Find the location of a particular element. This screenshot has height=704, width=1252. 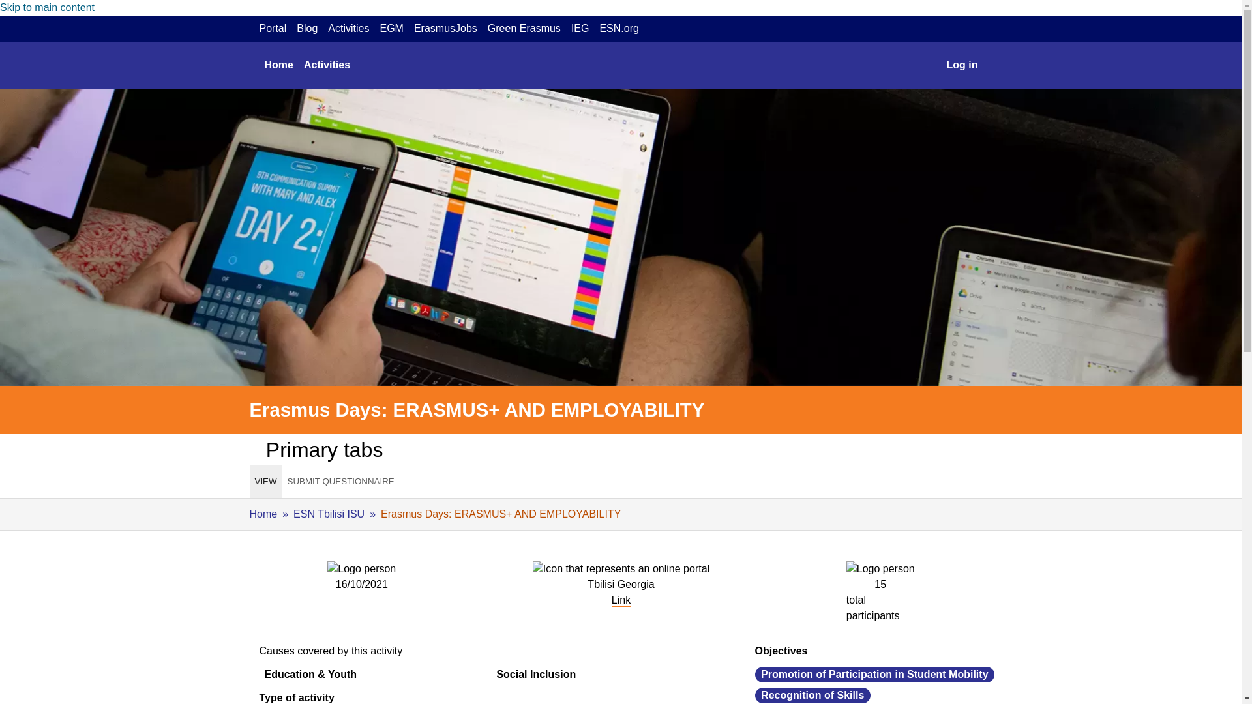

Link is located at coordinates (621, 600).